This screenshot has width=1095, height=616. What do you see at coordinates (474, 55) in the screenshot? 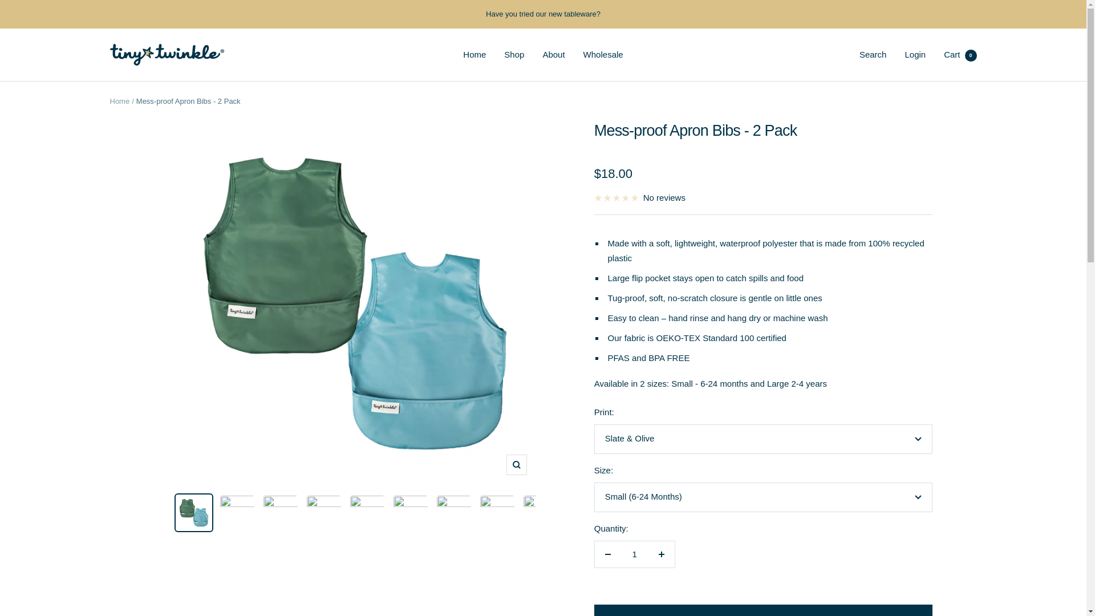
I see `Home` at bounding box center [474, 55].